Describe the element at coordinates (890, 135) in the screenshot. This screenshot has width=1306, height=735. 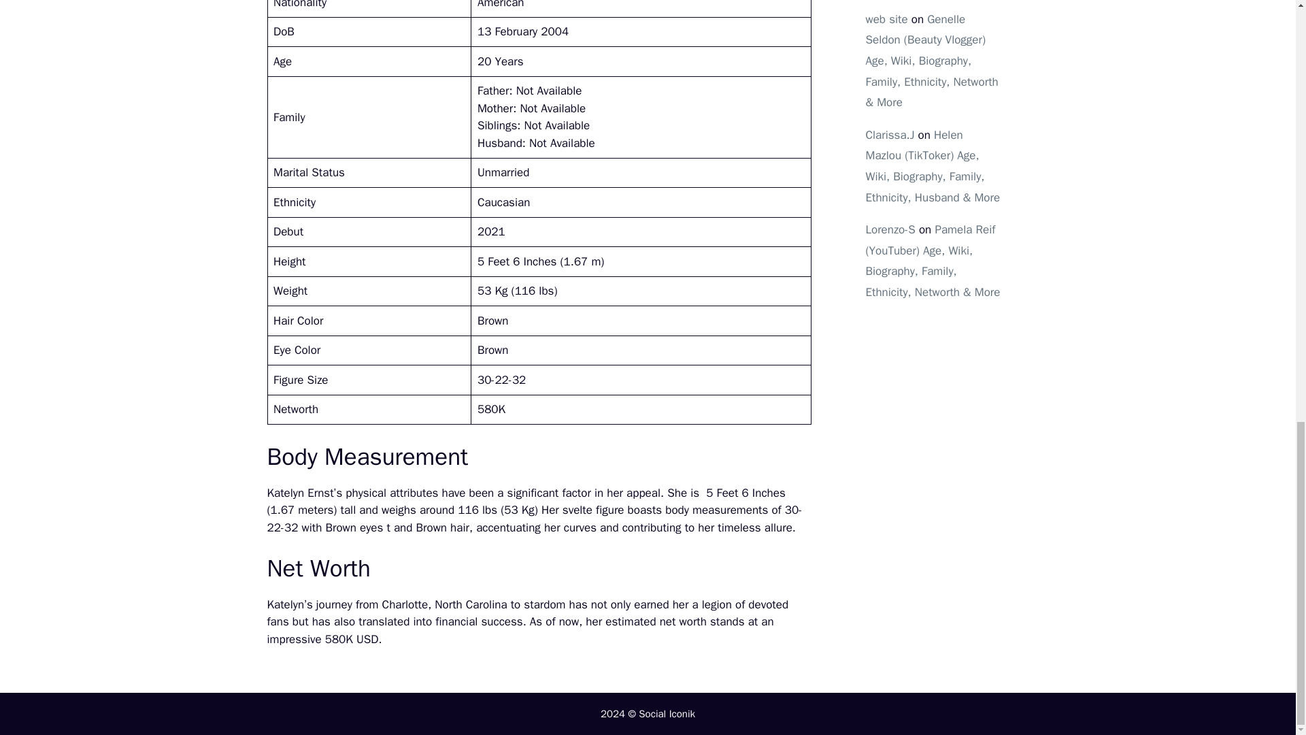
I see `Clarissa.J` at that location.